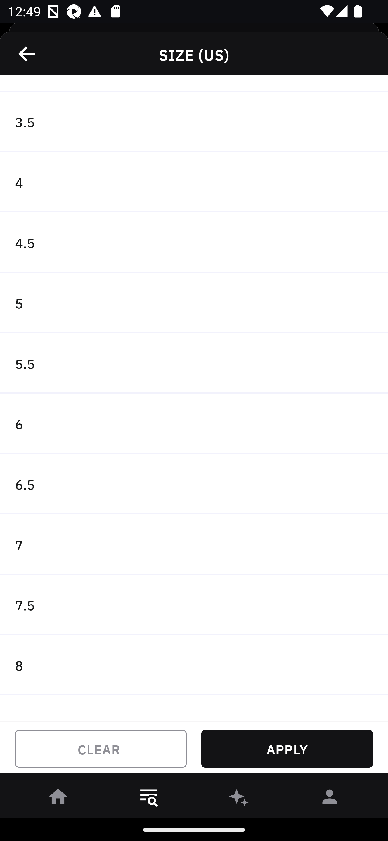 This screenshot has height=841, width=388. What do you see at coordinates (58, 798) in the screenshot?
I see `󰋜` at bounding box center [58, 798].